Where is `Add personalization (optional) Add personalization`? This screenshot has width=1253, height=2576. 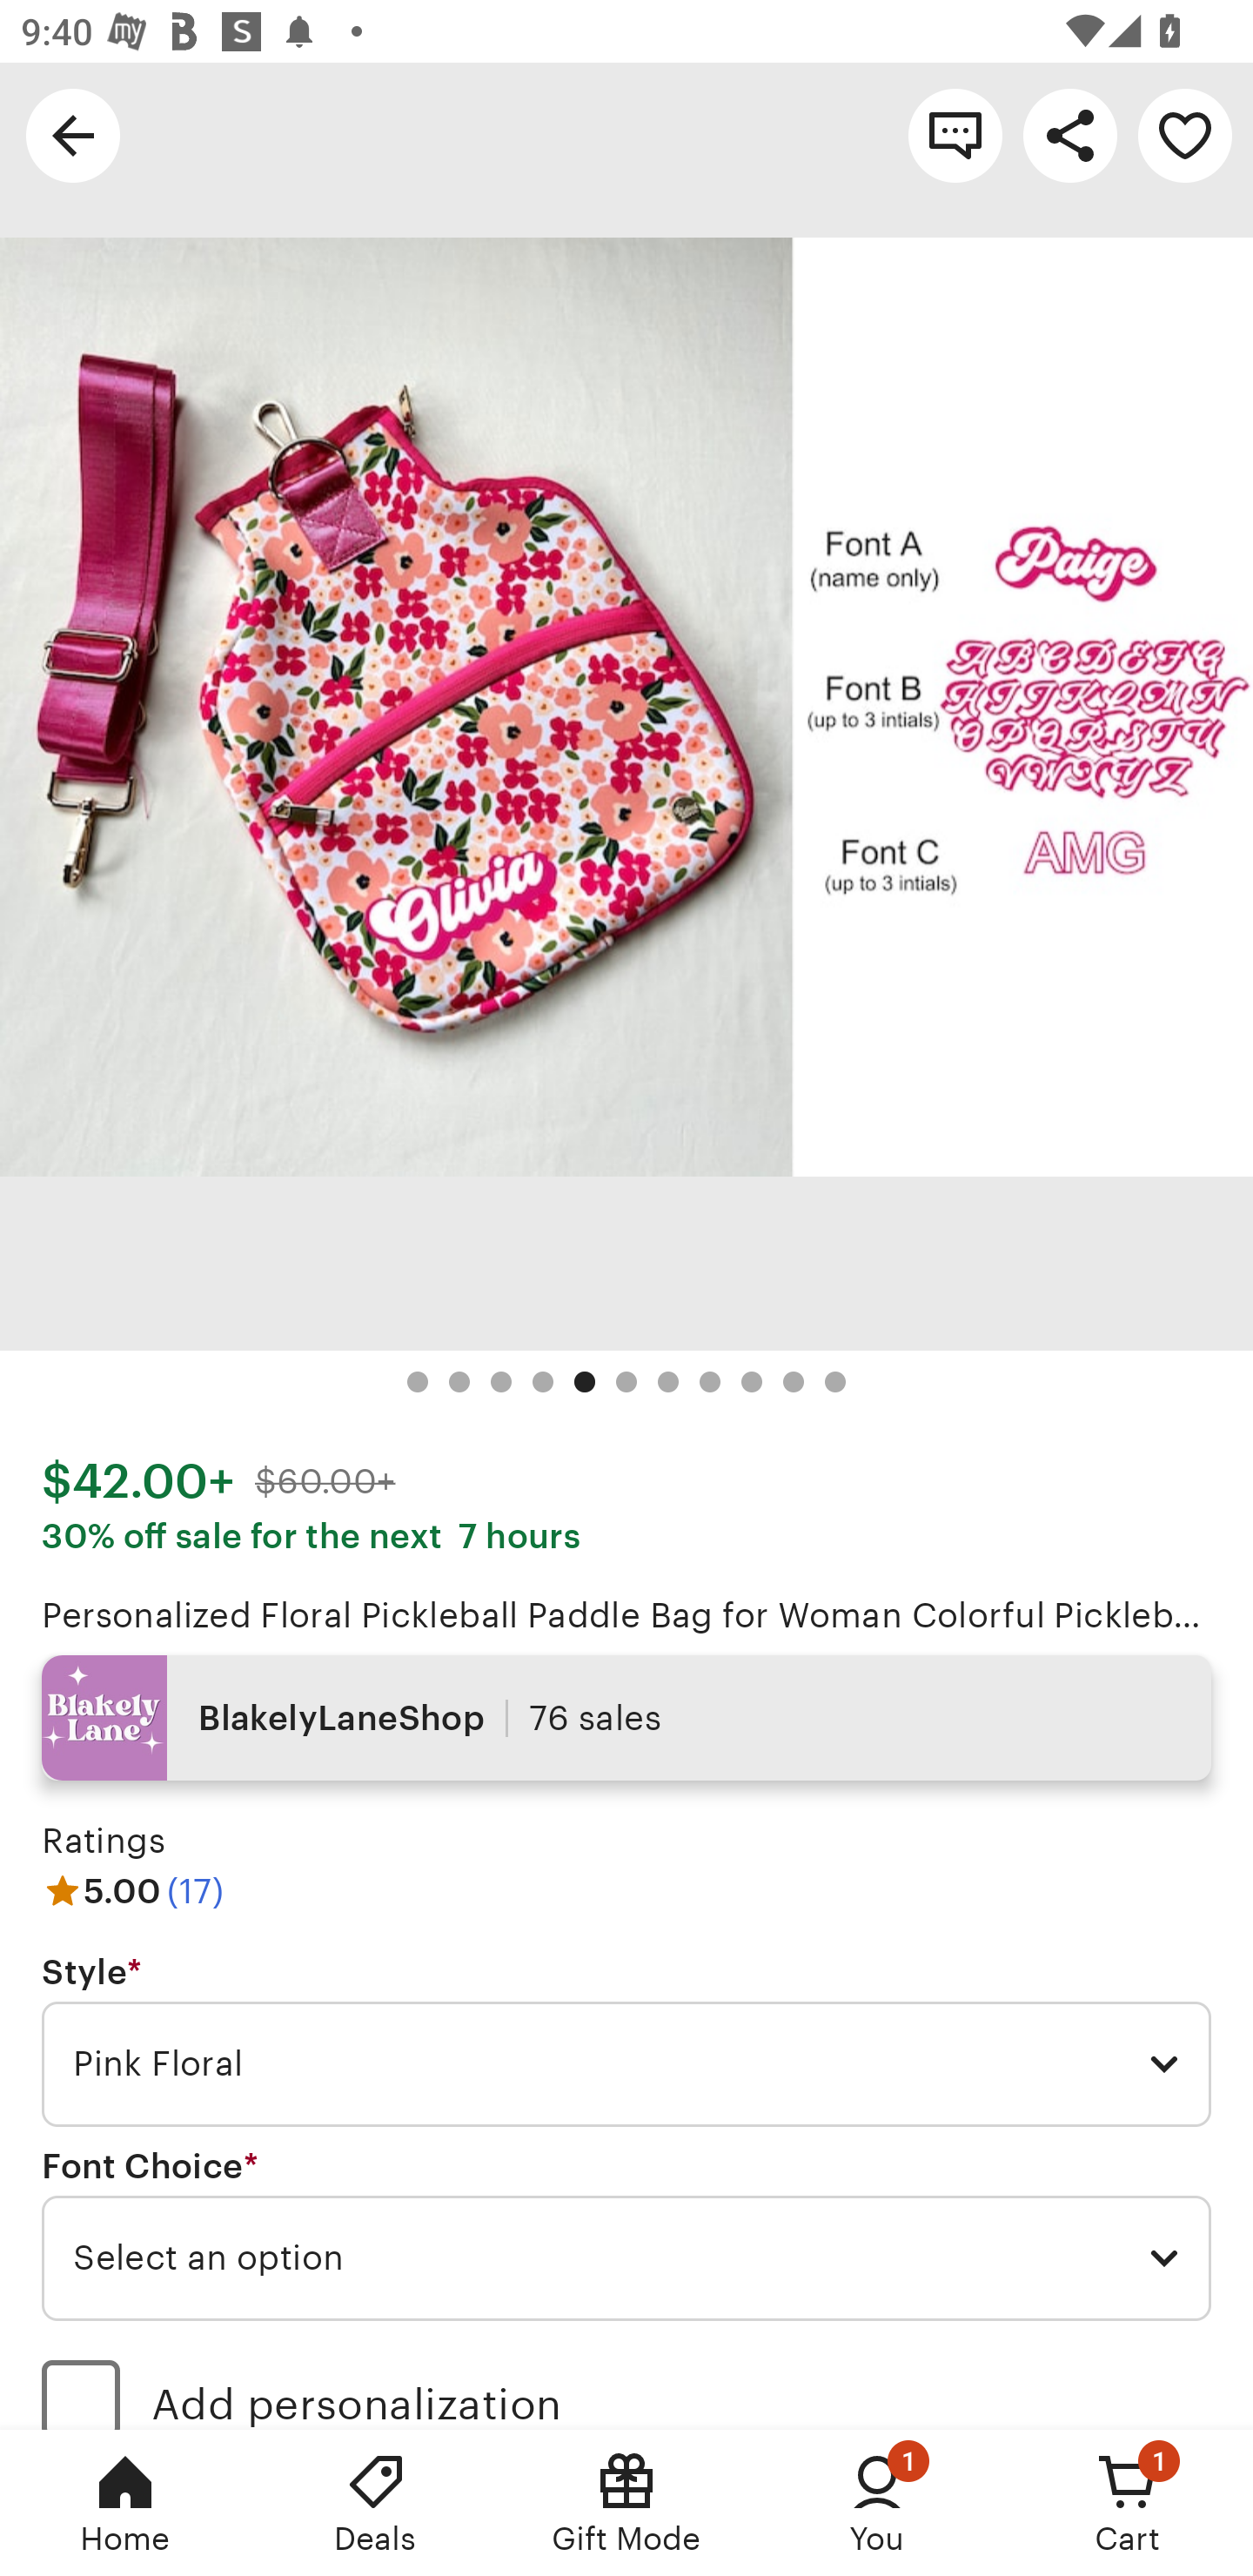
Add personalization (optional) Add personalization is located at coordinates (626, 2385).